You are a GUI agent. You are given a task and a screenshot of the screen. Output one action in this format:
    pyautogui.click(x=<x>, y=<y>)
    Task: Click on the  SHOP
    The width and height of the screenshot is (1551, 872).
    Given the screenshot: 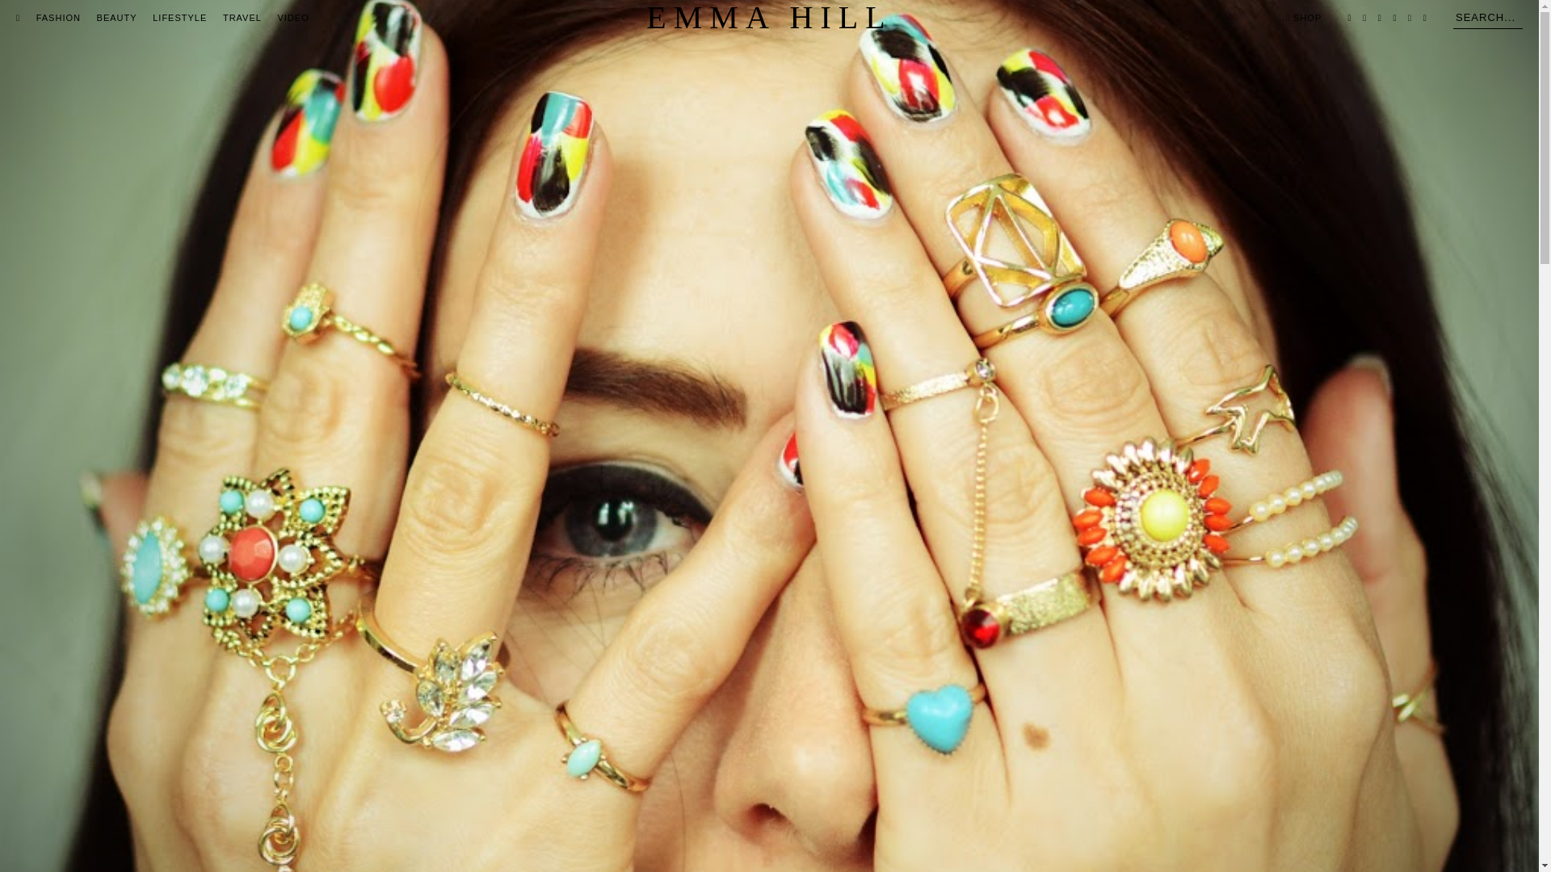 What is the action you would take?
    pyautogui.click(x=1303, y=18)
    